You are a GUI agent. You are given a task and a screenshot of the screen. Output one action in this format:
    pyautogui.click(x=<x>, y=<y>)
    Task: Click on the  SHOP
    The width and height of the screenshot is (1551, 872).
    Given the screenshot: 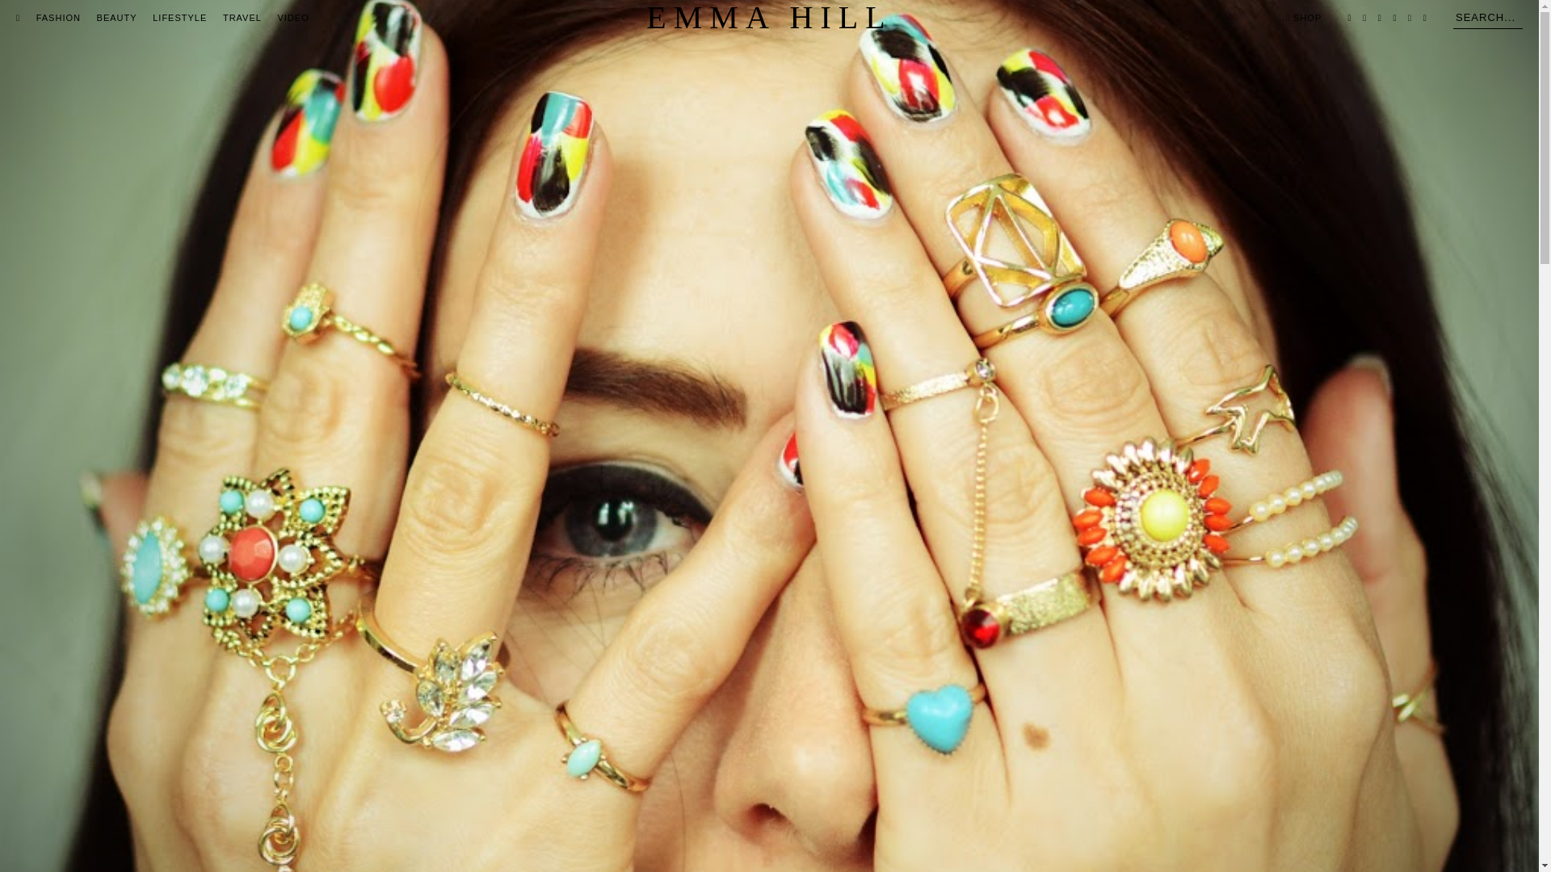 What is the action you would take?
    pyautogui.click(x=1303, y=18)
    